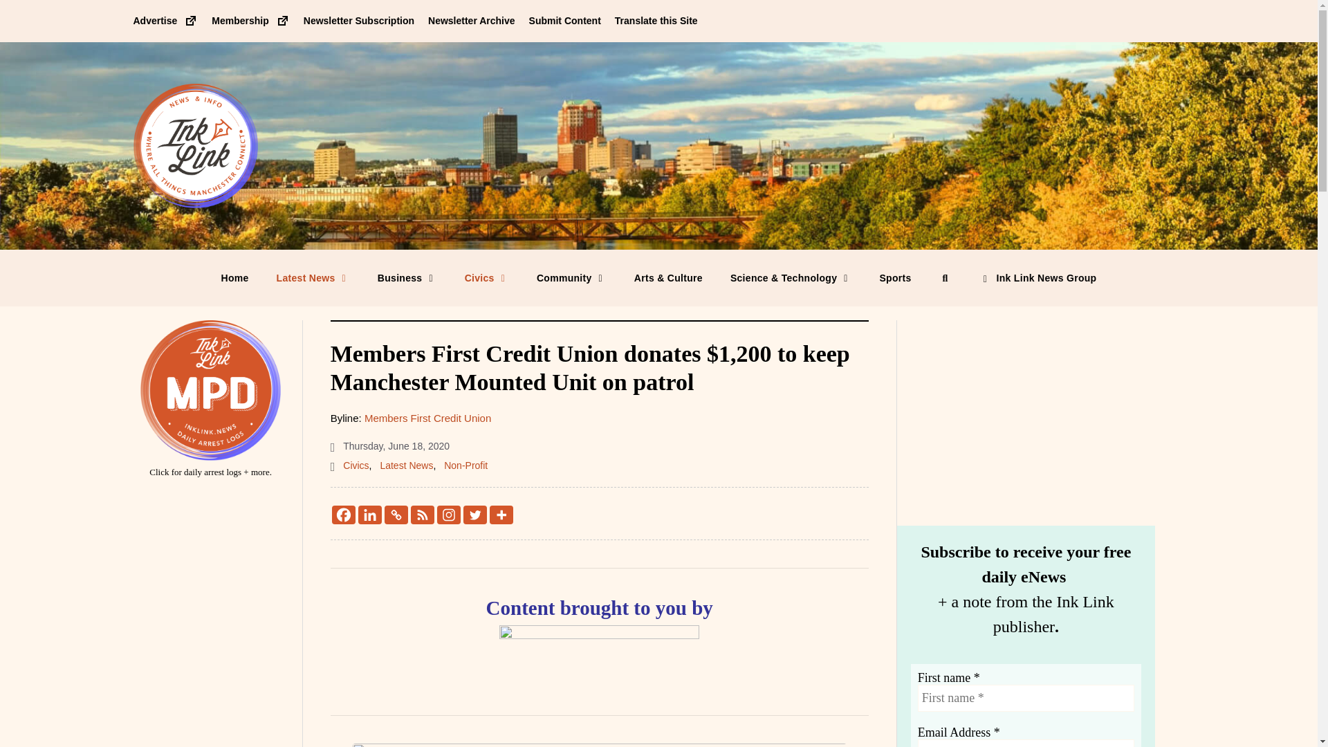 The height and width of the screenshot is (747, 1328). I want to click on Members First Credit Union, so click(427, 418).